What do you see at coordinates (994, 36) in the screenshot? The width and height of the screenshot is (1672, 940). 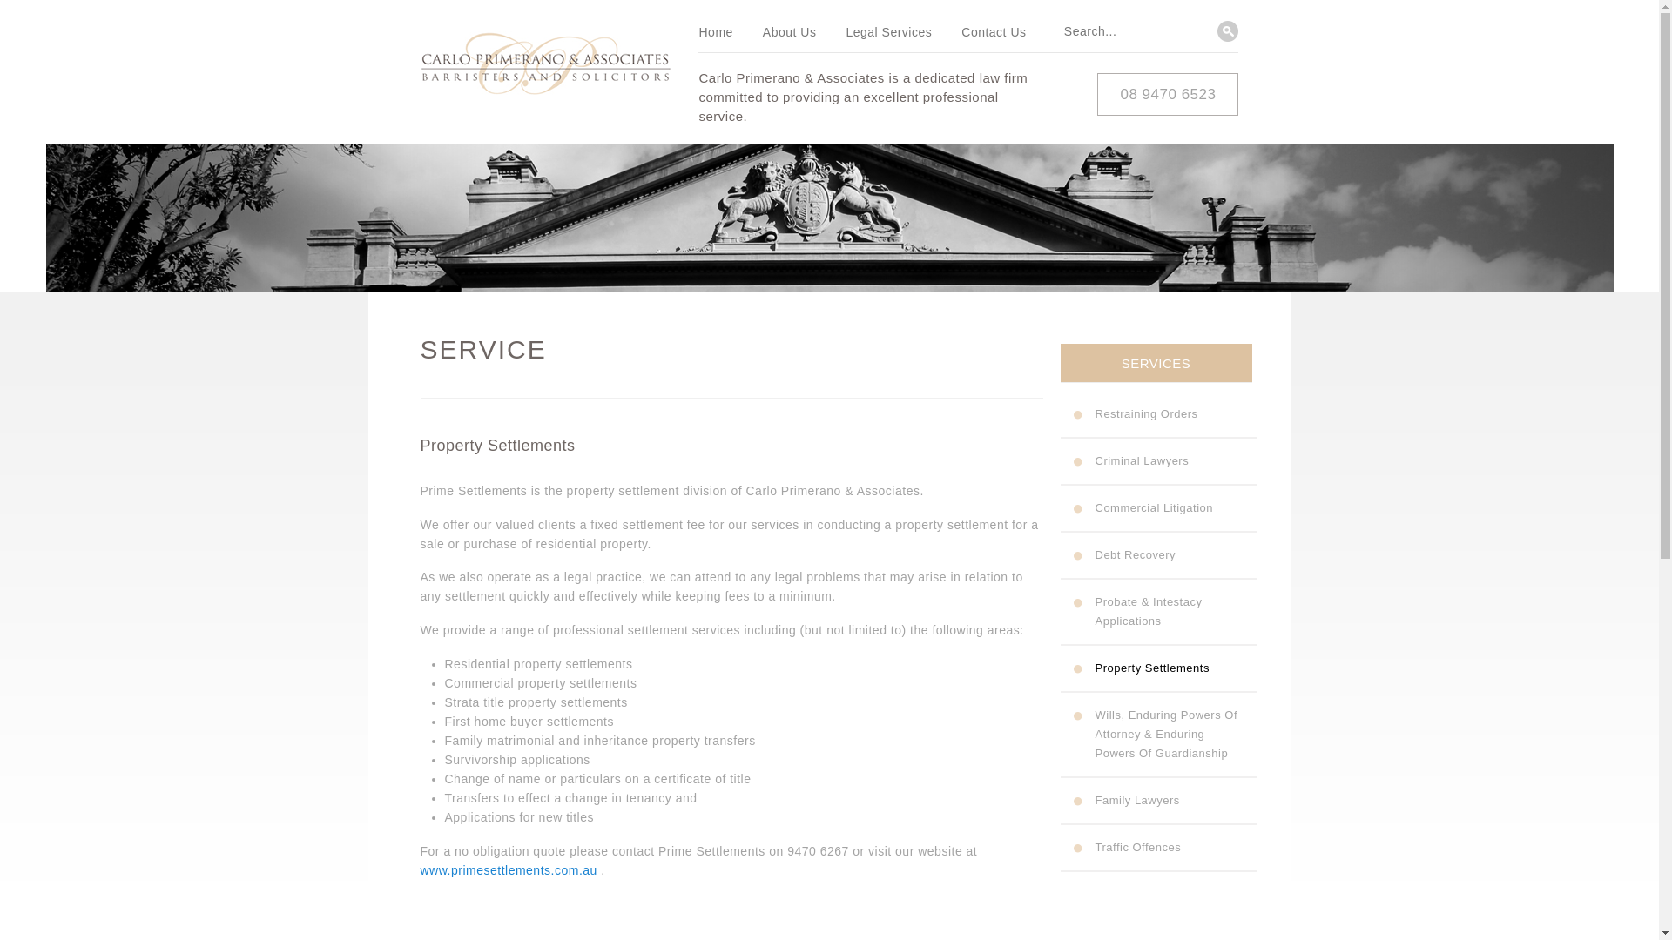 I see `Contact Us` at bounding box center [994, 36].